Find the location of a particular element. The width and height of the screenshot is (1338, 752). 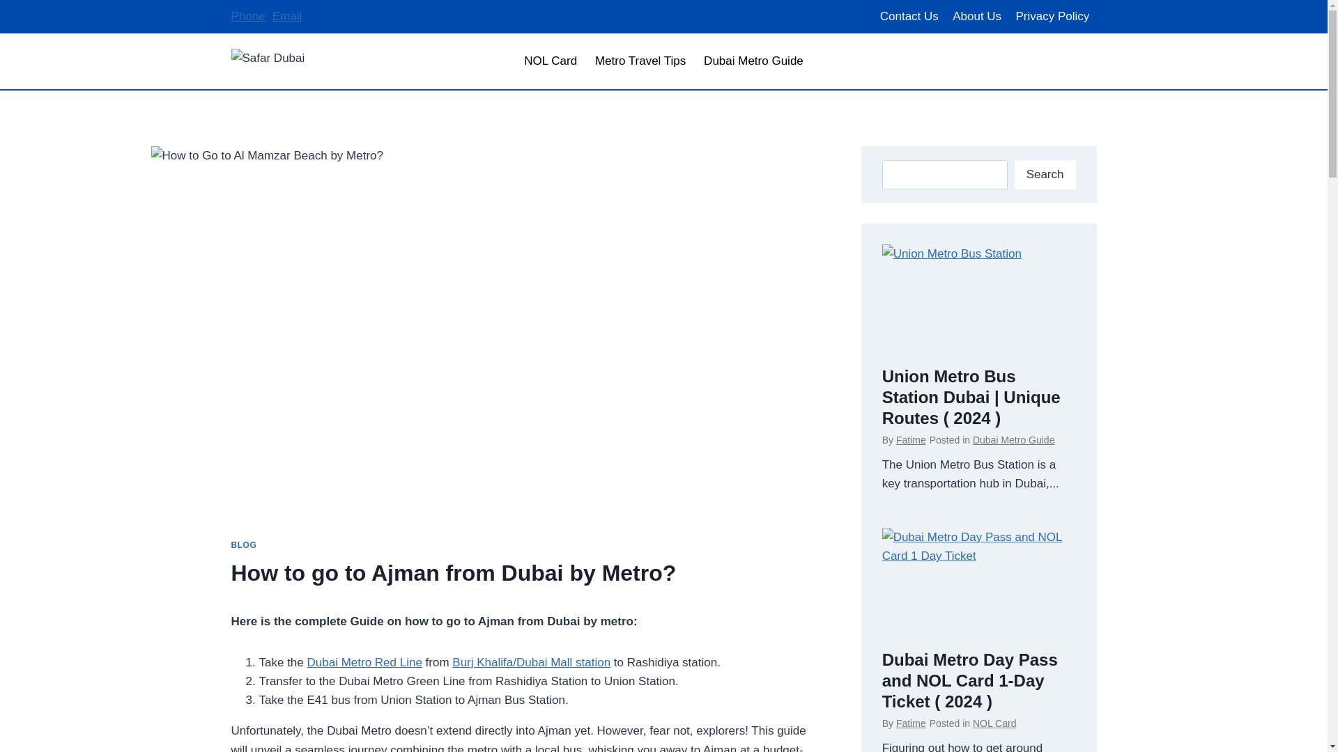

Phone is located at coordinates (248, 17).